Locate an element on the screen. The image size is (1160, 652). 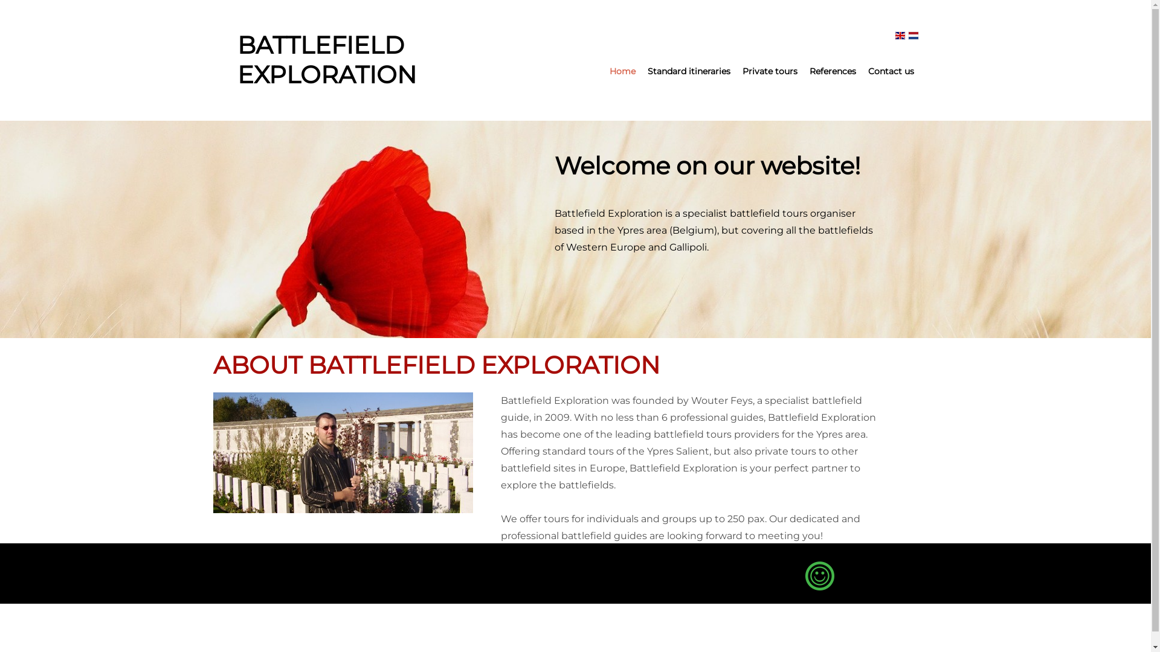
References is located at coordinates (833, 71).